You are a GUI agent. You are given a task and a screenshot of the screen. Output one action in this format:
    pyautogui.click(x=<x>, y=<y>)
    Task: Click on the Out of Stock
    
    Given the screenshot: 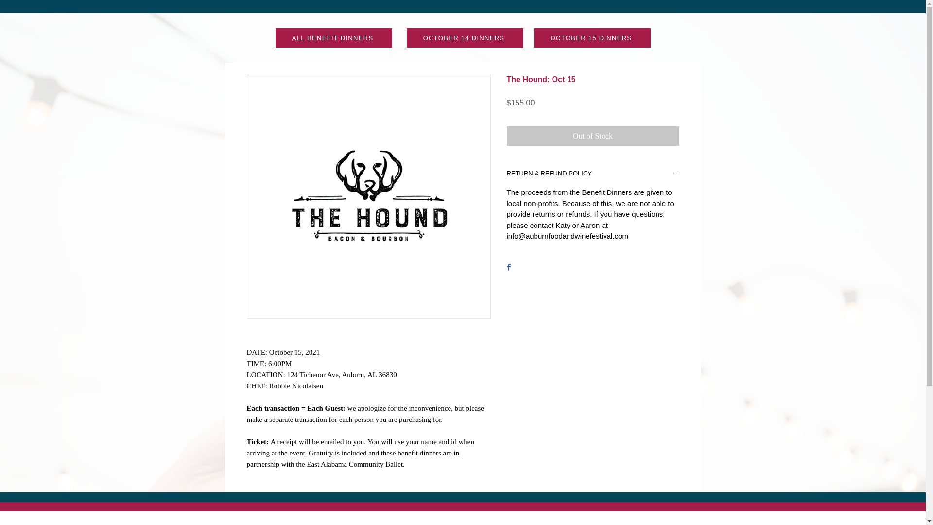 What is the action you would take?
    pyautogui.click(x=593, y=136)
    